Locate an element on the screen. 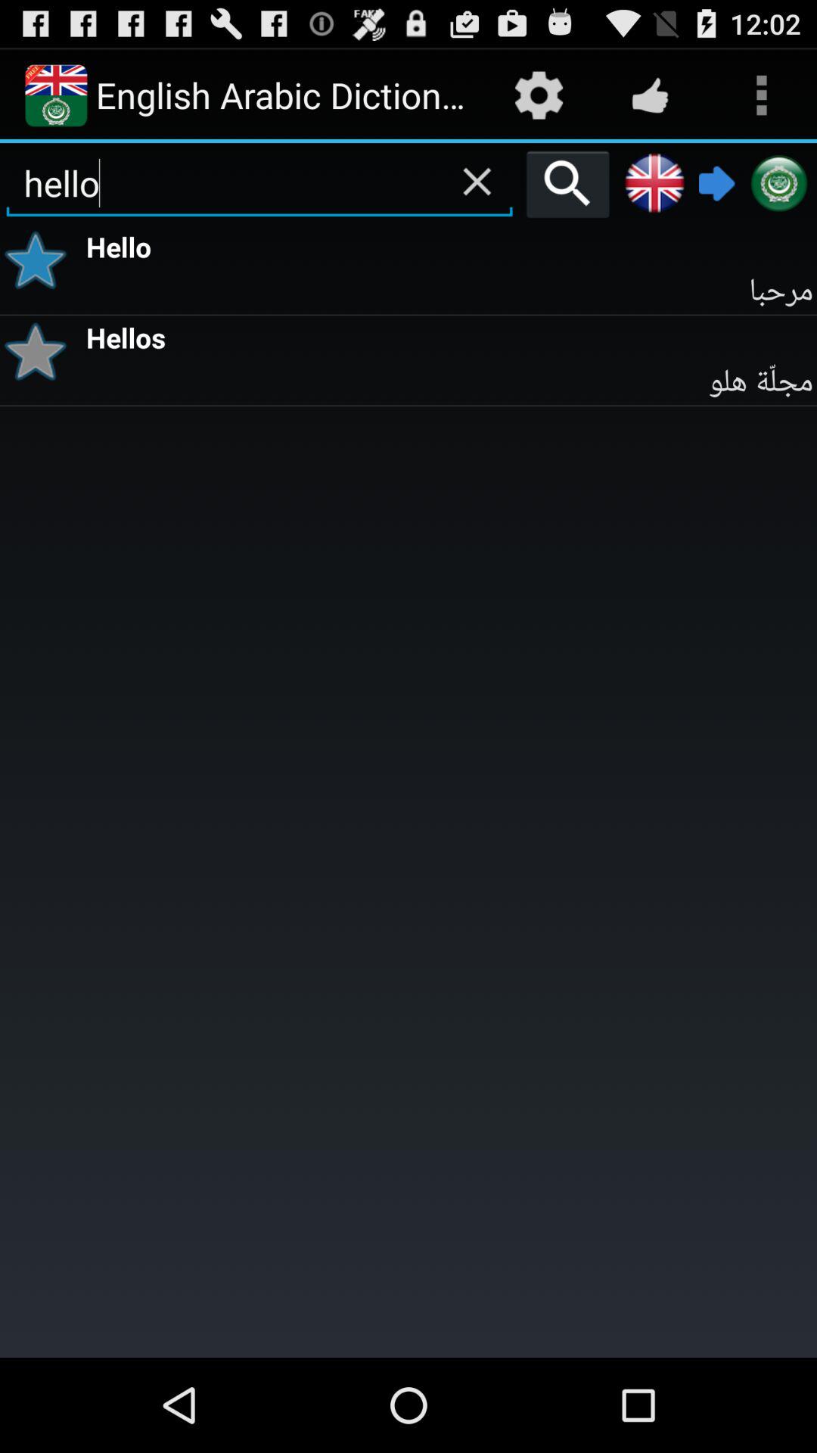 The height and width of the screenshot is (1453, 817). launch the icon above hello is located at coordinates (477, 181).